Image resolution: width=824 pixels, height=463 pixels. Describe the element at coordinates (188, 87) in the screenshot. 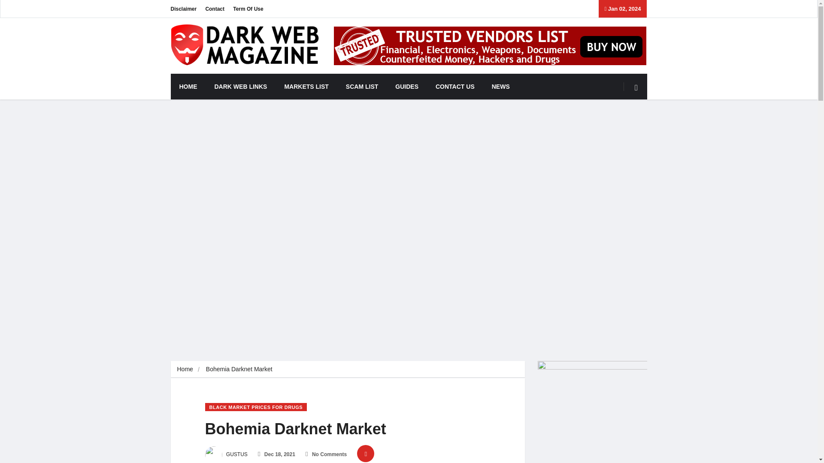

I see `HOME` at that location.